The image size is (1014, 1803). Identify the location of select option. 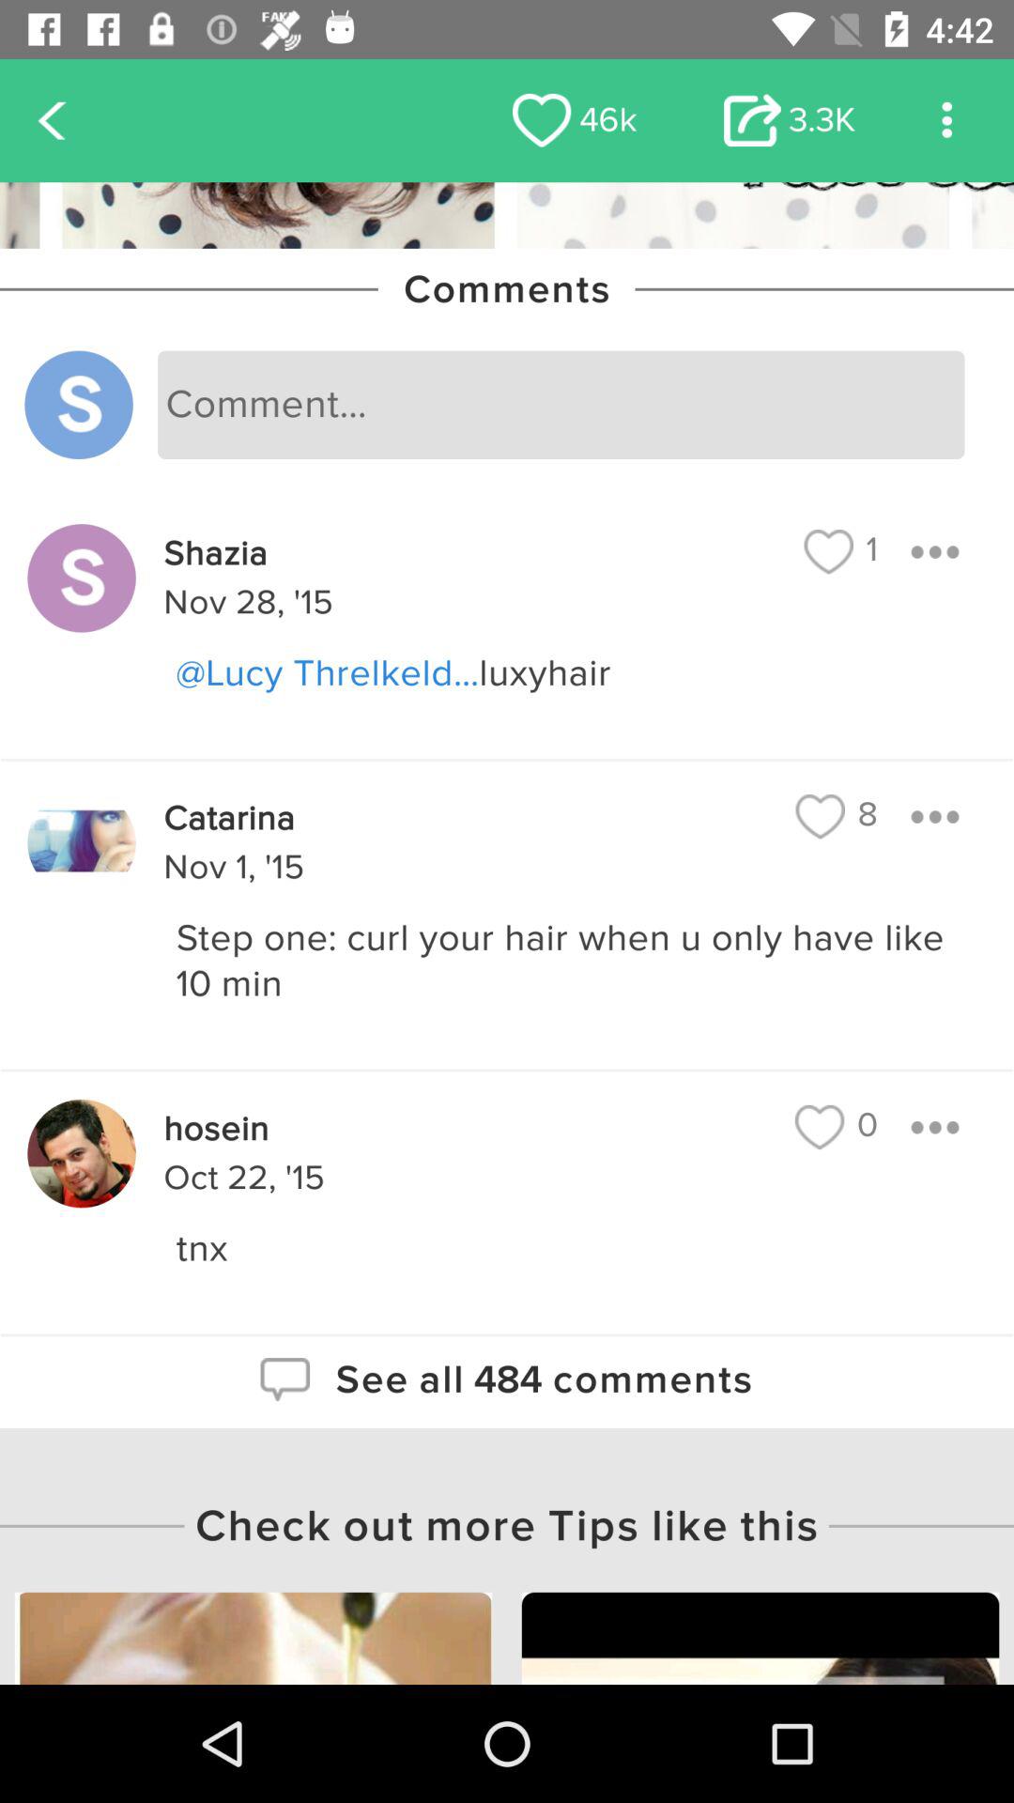
(935, 817).